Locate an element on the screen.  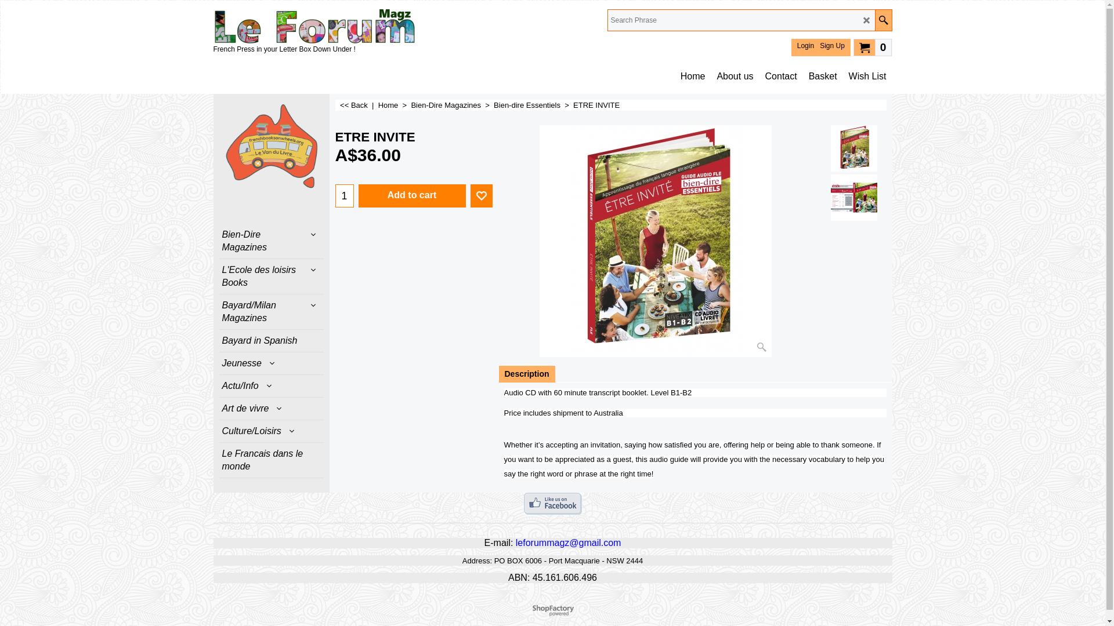
Home  >  is located at coordinates (395, 105).